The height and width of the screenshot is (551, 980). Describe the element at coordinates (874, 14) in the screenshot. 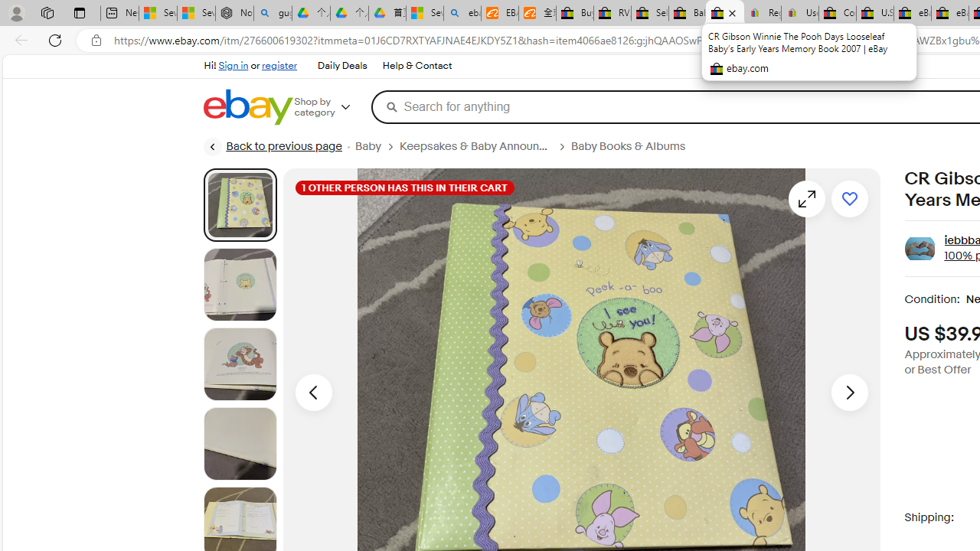

I see `U.S. State Privacy Disclosures - eBay Inc.` at that location.